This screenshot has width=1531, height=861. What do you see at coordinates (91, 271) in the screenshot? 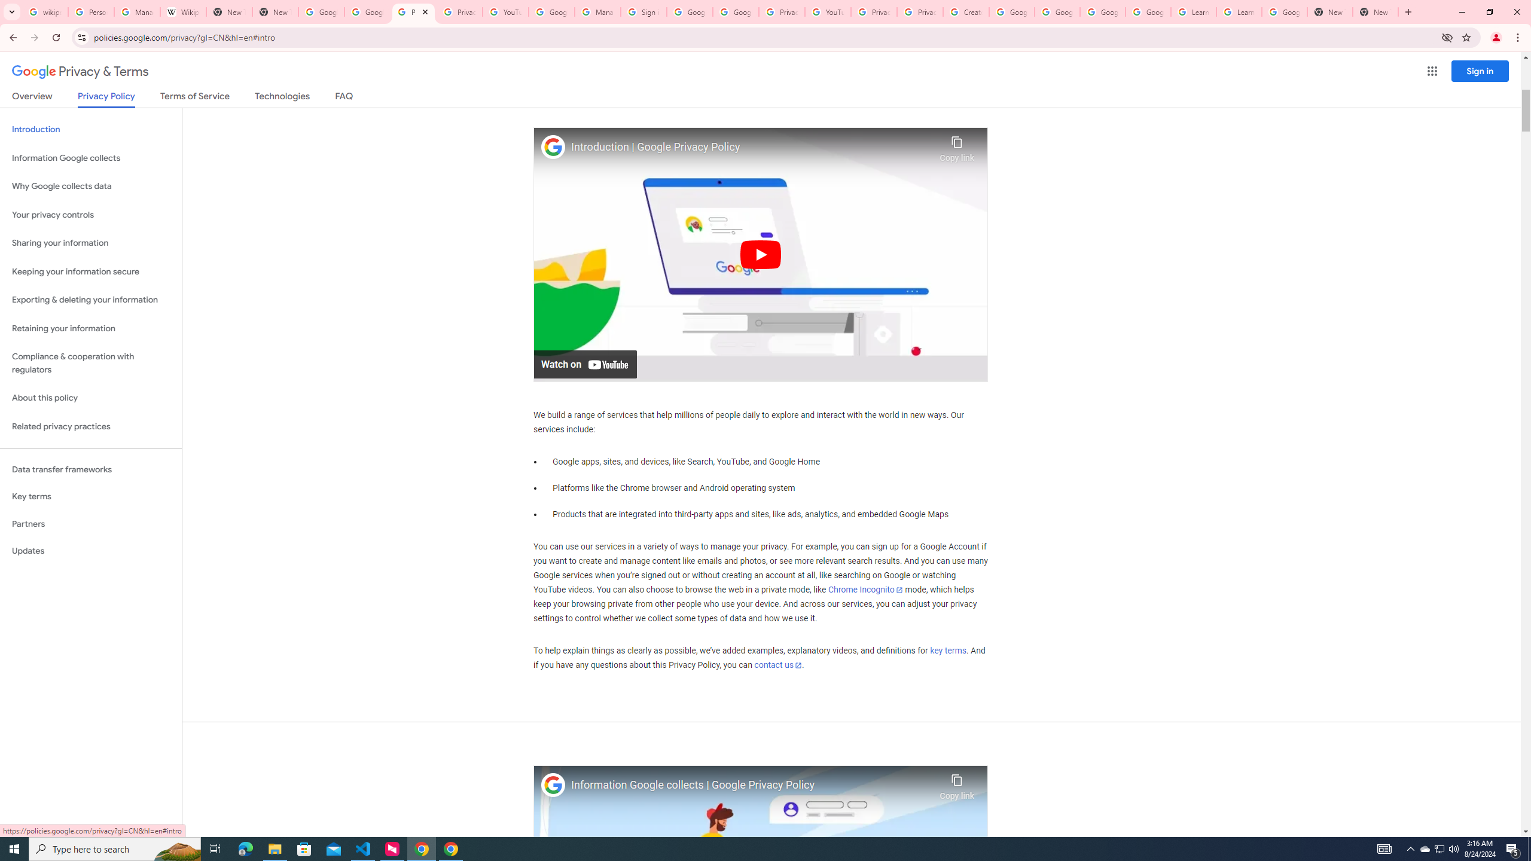
I see `Keeping your information secure` at bounding box center [91, 271].